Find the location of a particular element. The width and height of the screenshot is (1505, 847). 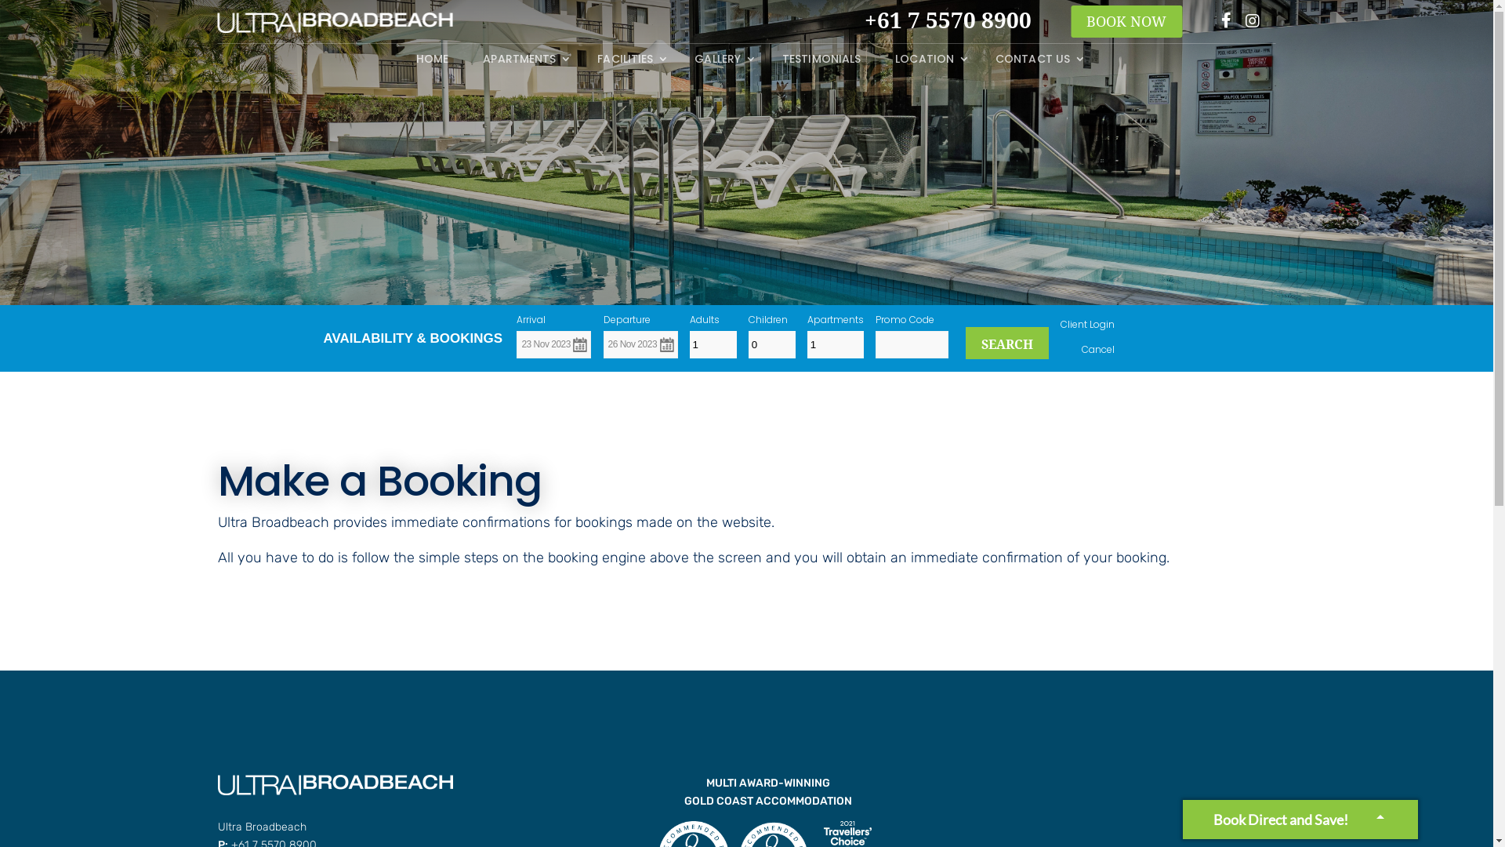

LOGO-Wh-500w is located at coordinates (335, 785).